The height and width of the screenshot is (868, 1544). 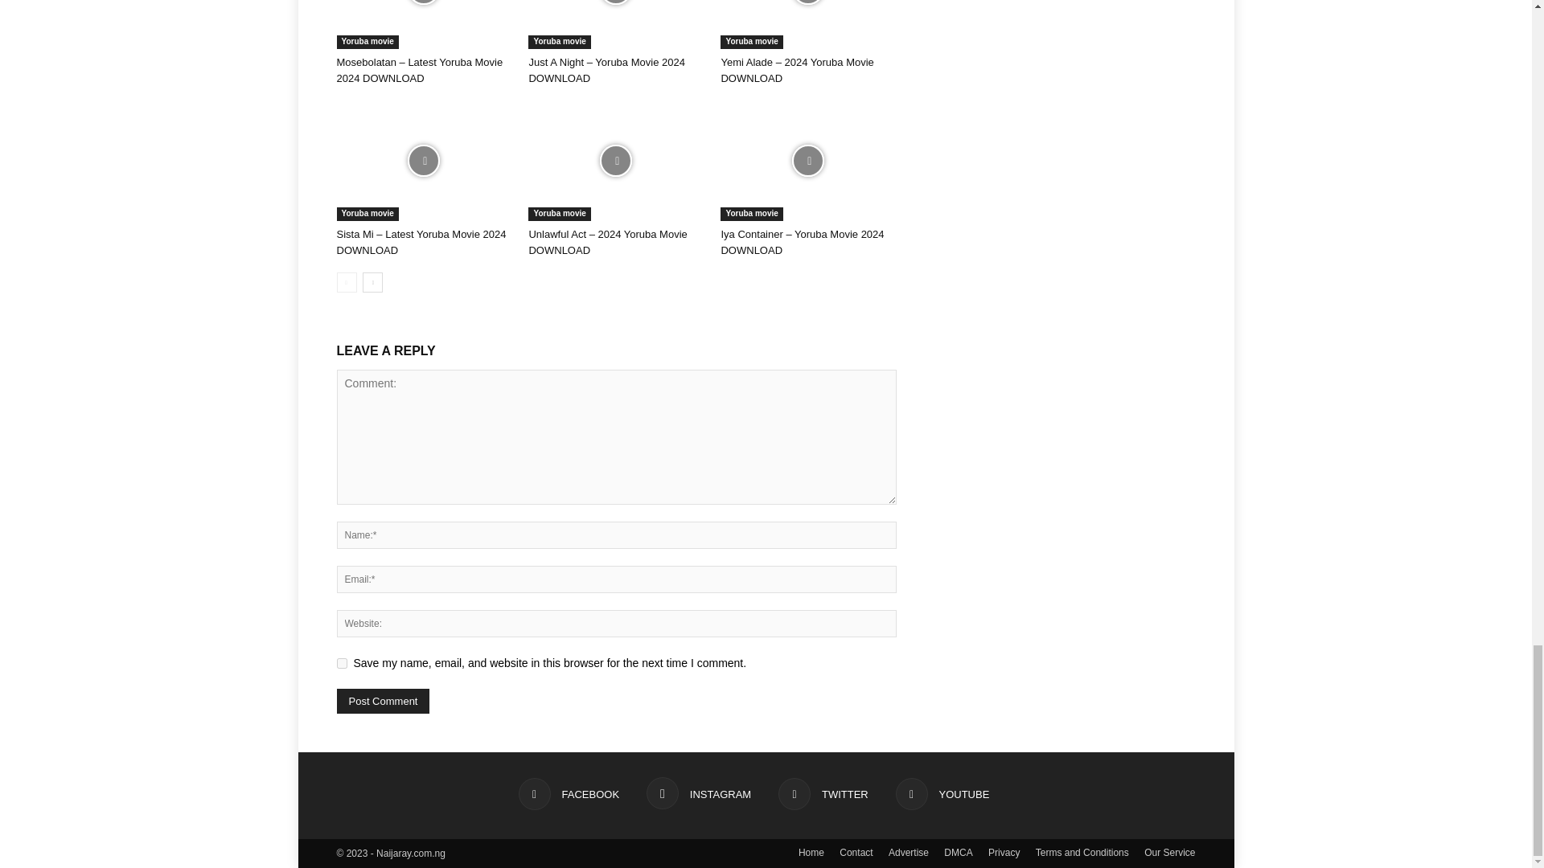 What do you see at coordinates (341, 662) in the screenshot?
I see `yes` at bounding box center [341, 662].